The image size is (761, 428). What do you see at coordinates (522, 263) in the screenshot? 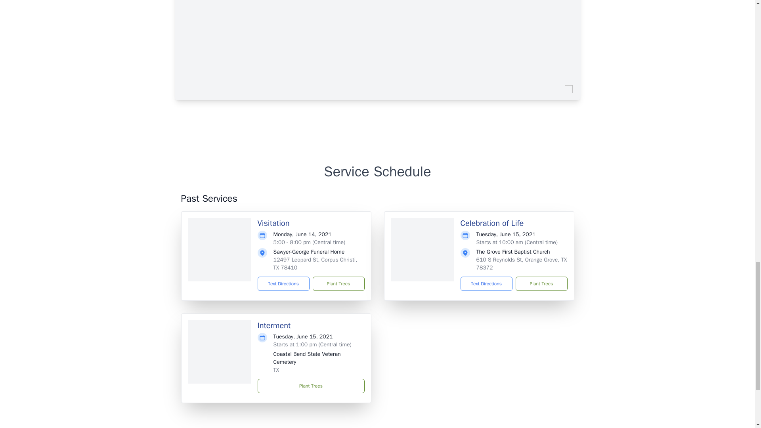
I see `610 S Reynolds St, Orange Grove, TX 78372` at bounding box center [522, 263].